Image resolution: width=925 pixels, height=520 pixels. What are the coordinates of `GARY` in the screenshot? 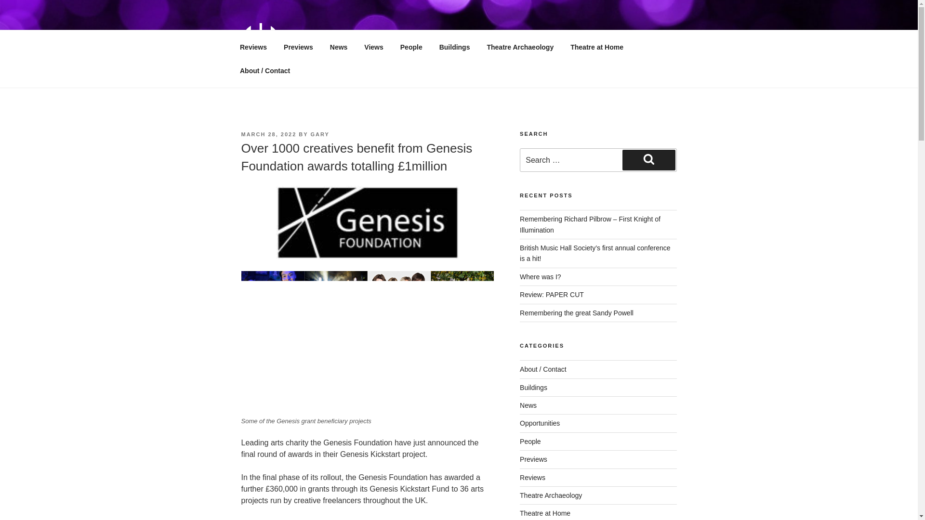 It's located at (320, 134).